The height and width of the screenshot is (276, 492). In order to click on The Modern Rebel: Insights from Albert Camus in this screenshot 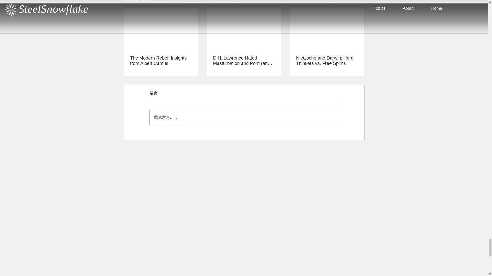, I will do `click(161, 61)`.